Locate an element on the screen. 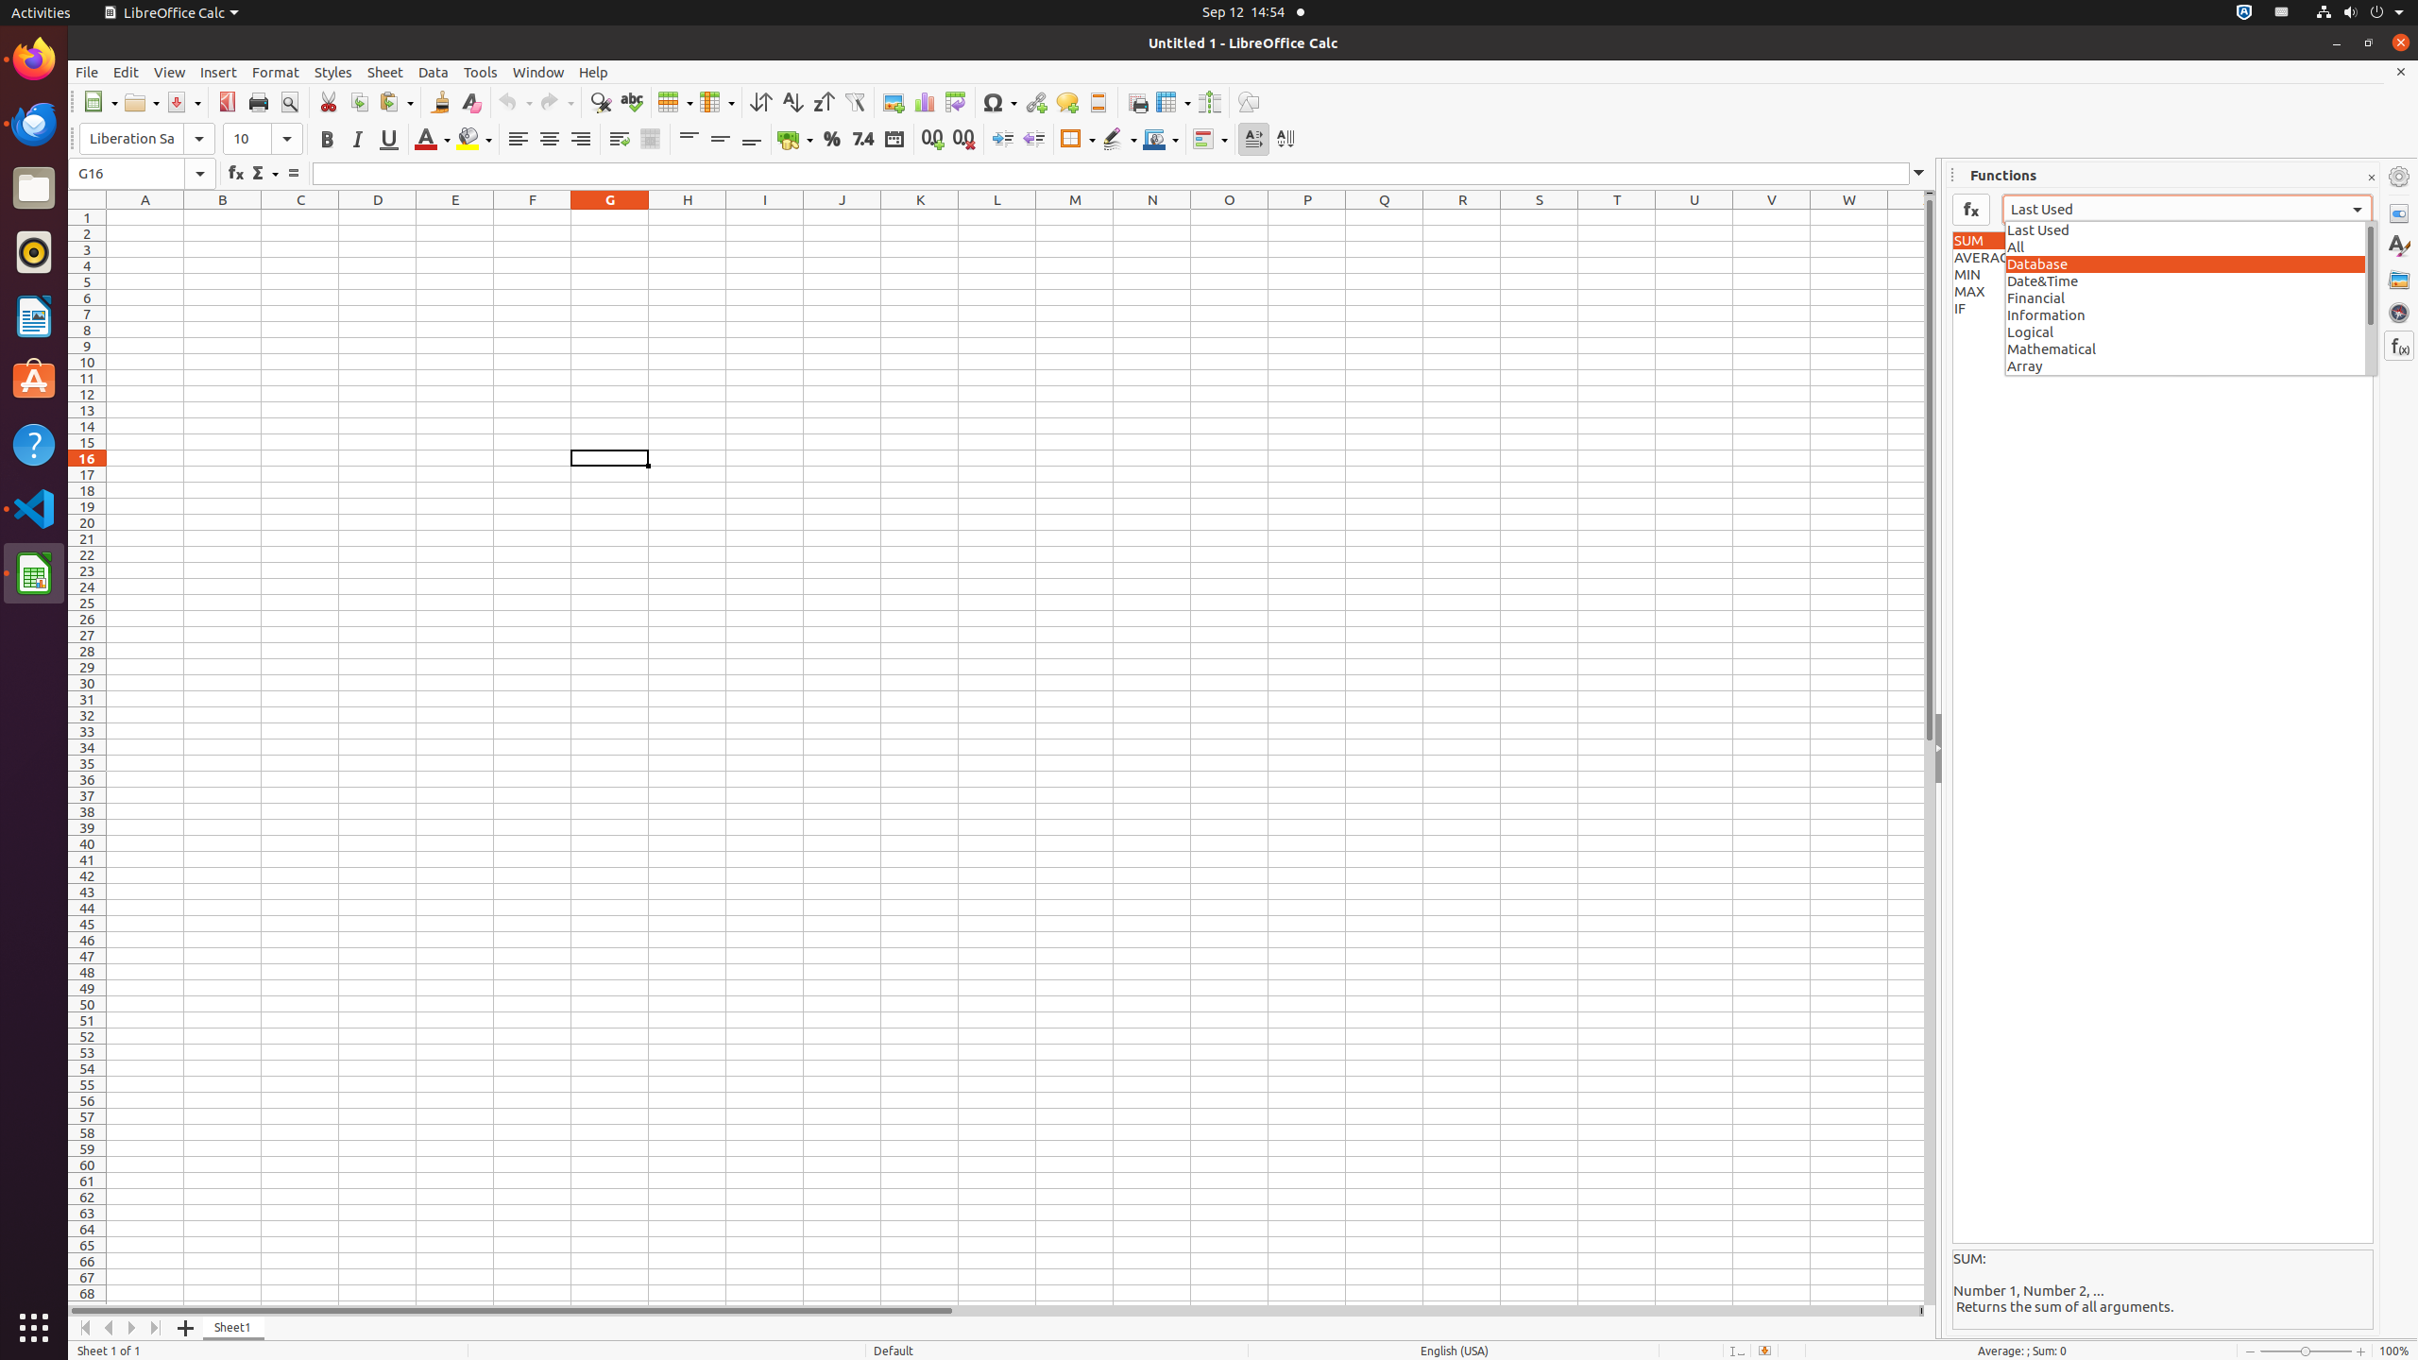  Chart is located at coordinates (924, 102).